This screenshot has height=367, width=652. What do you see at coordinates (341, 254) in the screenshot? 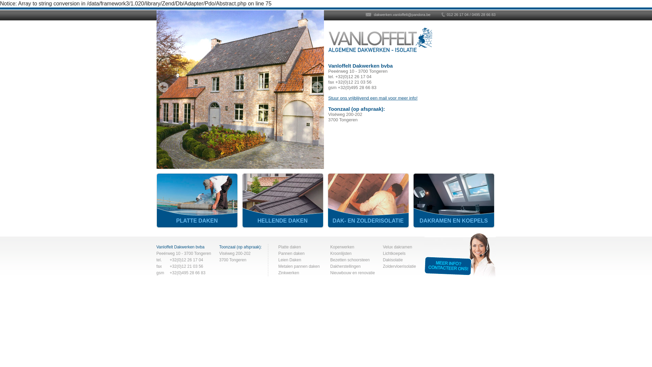
I see `Kroonlijsten` at bounding box center [341, 254].